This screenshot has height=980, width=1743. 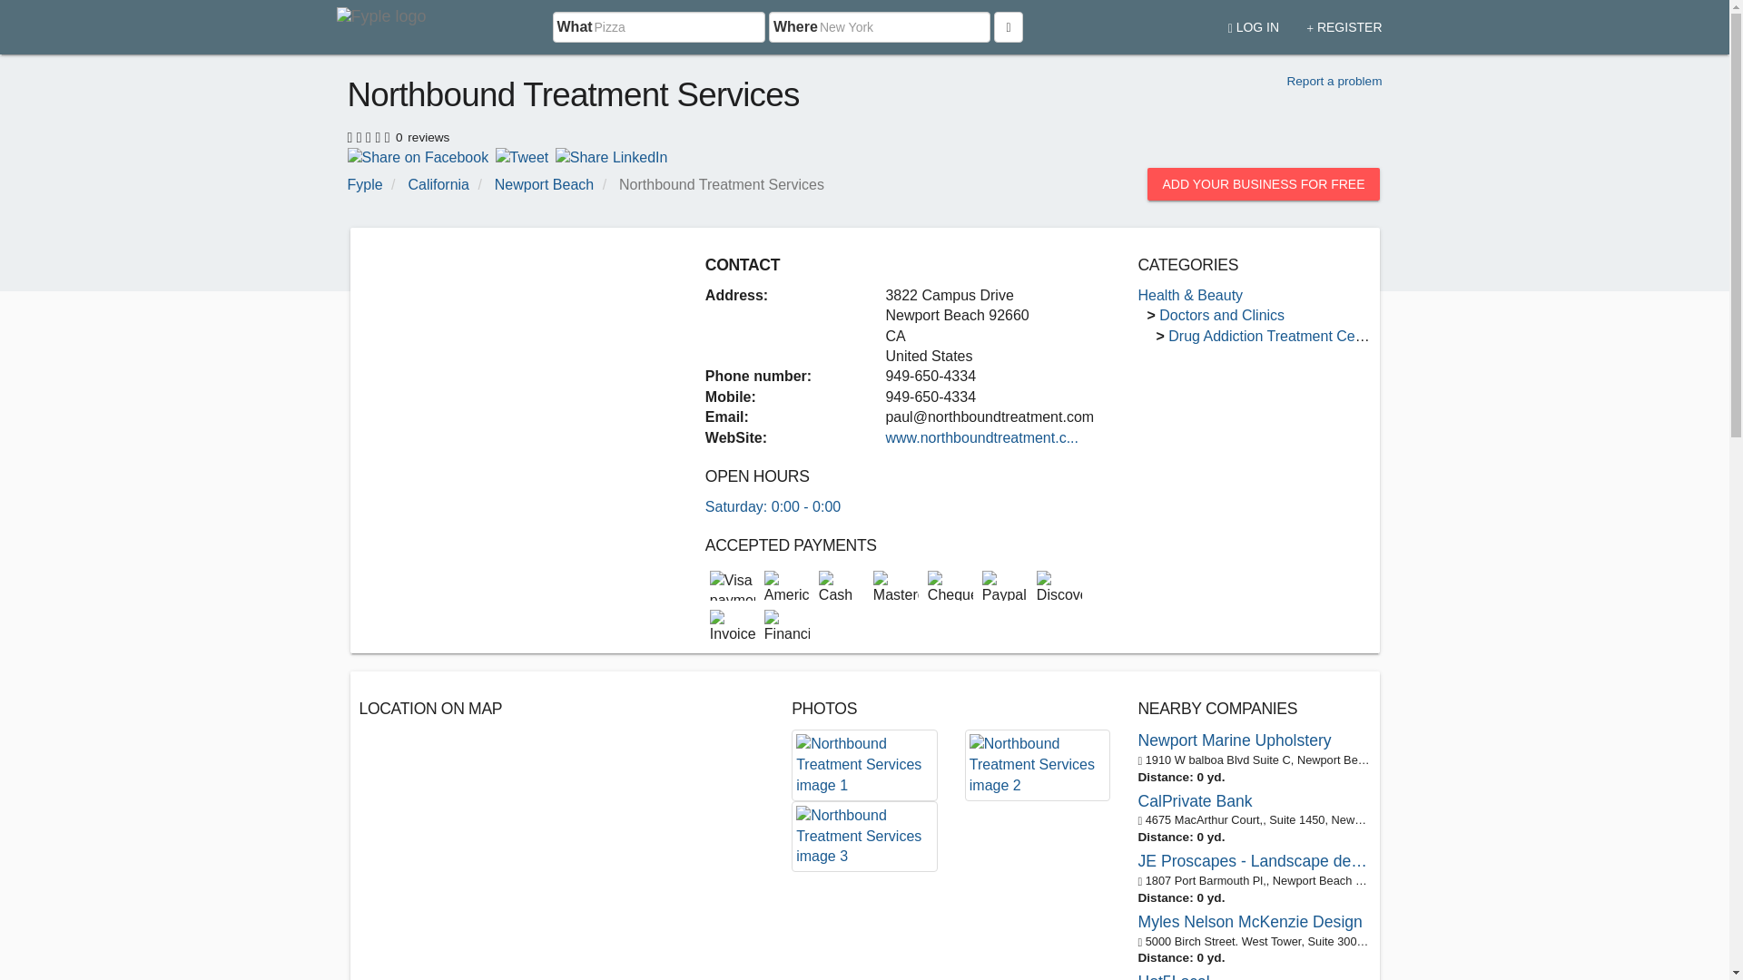 What do you see at coordinates (521, 156) in the screenshot?
I see `Tweet` at bounding box center [521, 156].